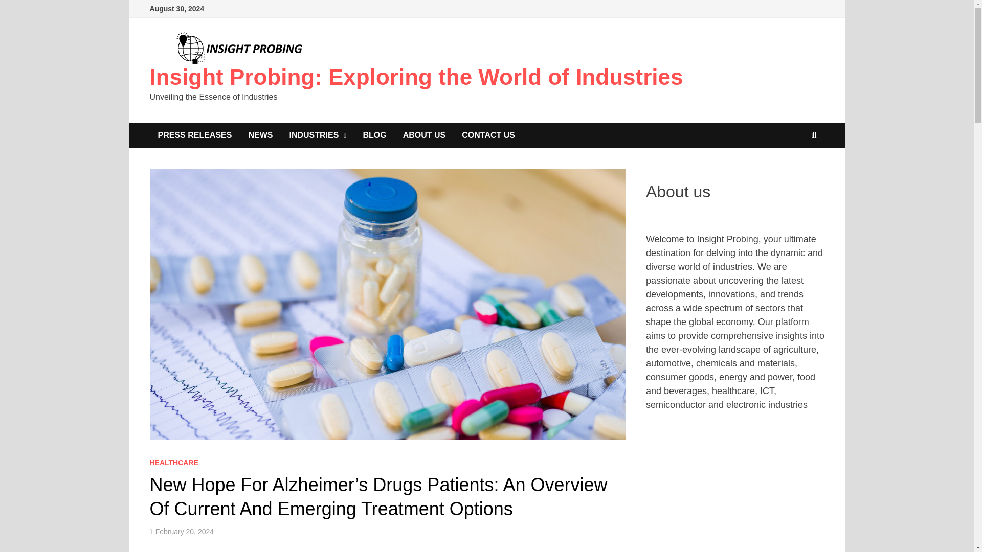 The width and height of the screenshot is (982, 552). What do you see at coordinates (194, 135) in the screenshot?
I see `PRESS RELEASES` at bounding box center [194, 135].